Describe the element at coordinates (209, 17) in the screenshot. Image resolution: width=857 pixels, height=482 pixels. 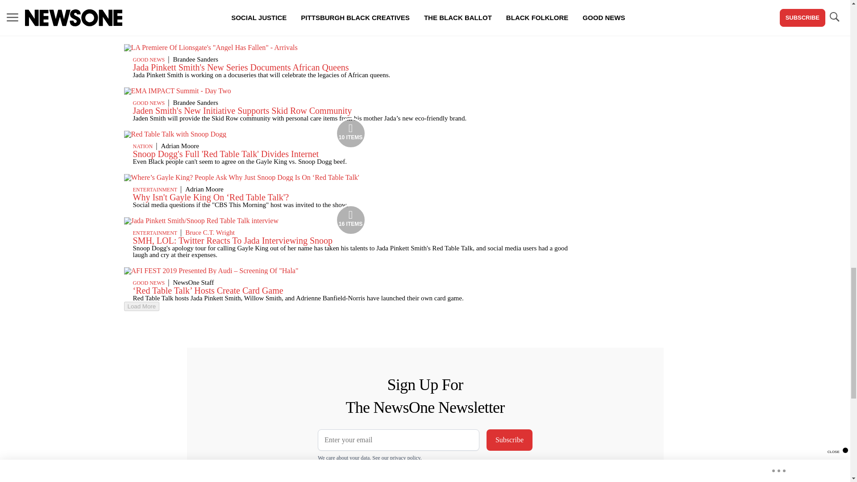
I see `Will Smith Gets Honest About Monogamy` at that location.